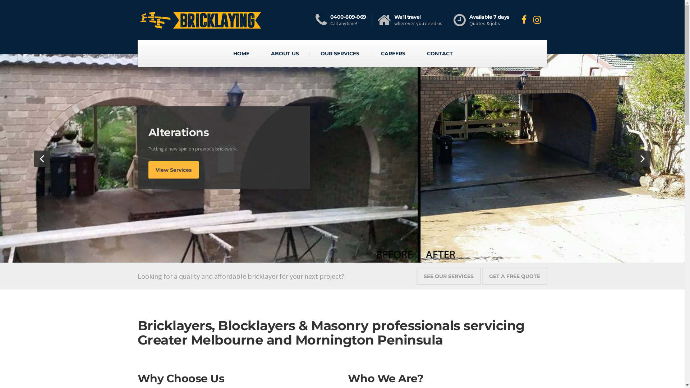 The height and width of the screenshot is (388, 690). What do you see at coordinates (241, 54) in the screenshot?
I see `HOME` at bounding box center [241, 54].